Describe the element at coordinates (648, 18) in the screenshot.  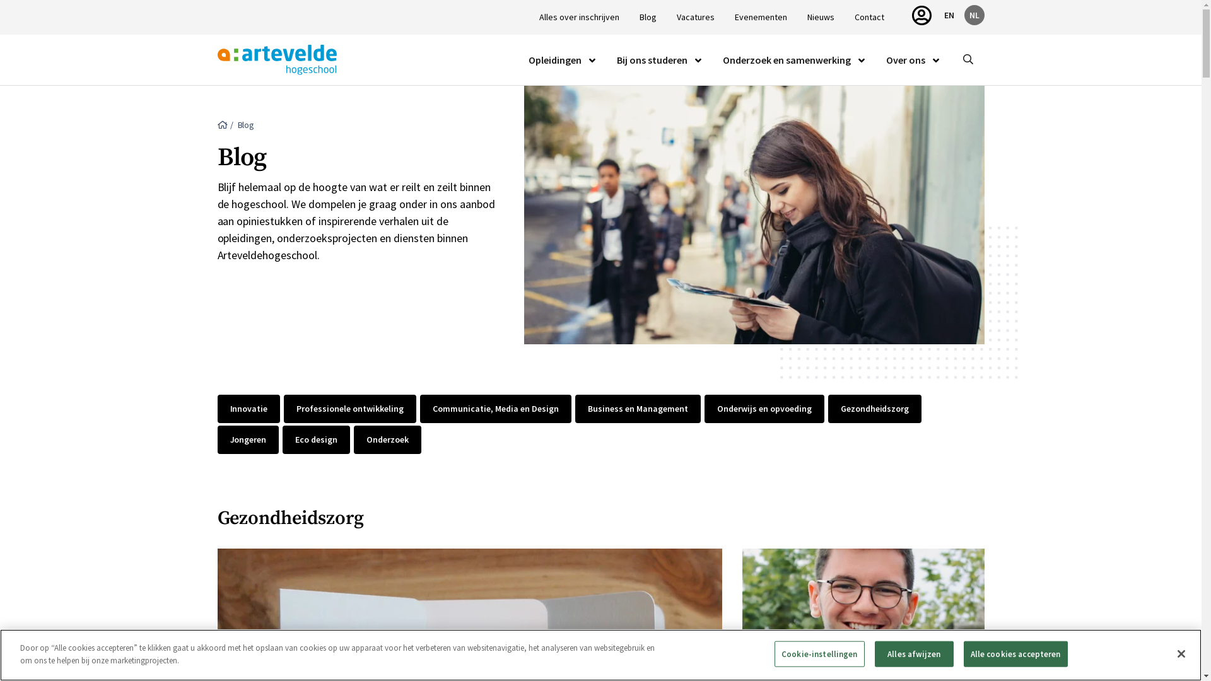
I see `Blog` at that location.